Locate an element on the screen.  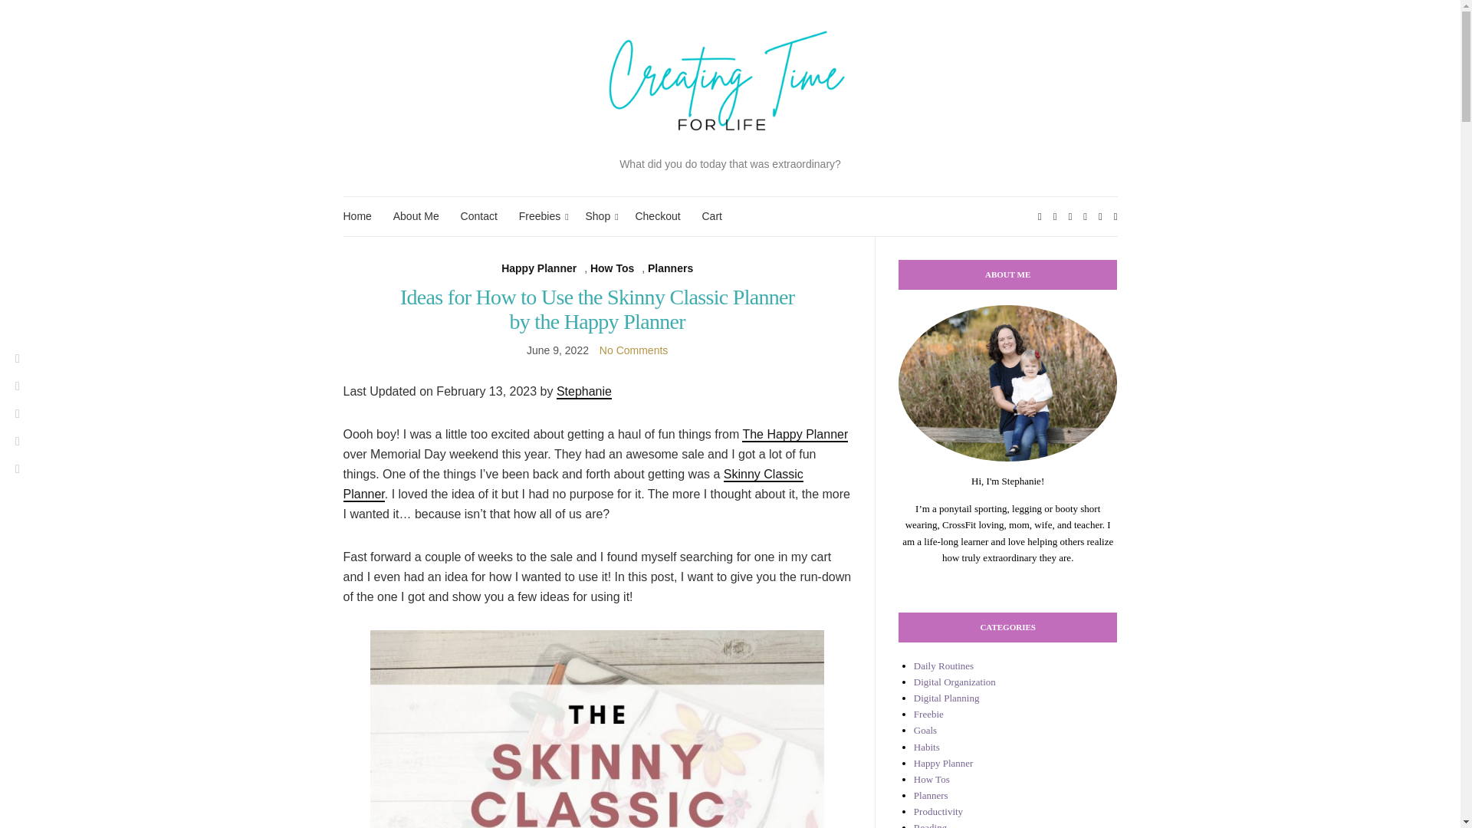
Shop is located at coordinates (599, 216).